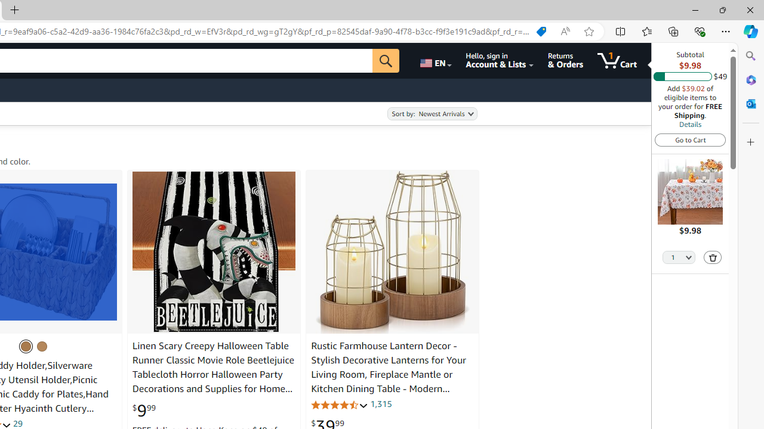 The height and width of the screenshot is (429, 764). I want to click on Choose a language for shopping., so click(435, 61).